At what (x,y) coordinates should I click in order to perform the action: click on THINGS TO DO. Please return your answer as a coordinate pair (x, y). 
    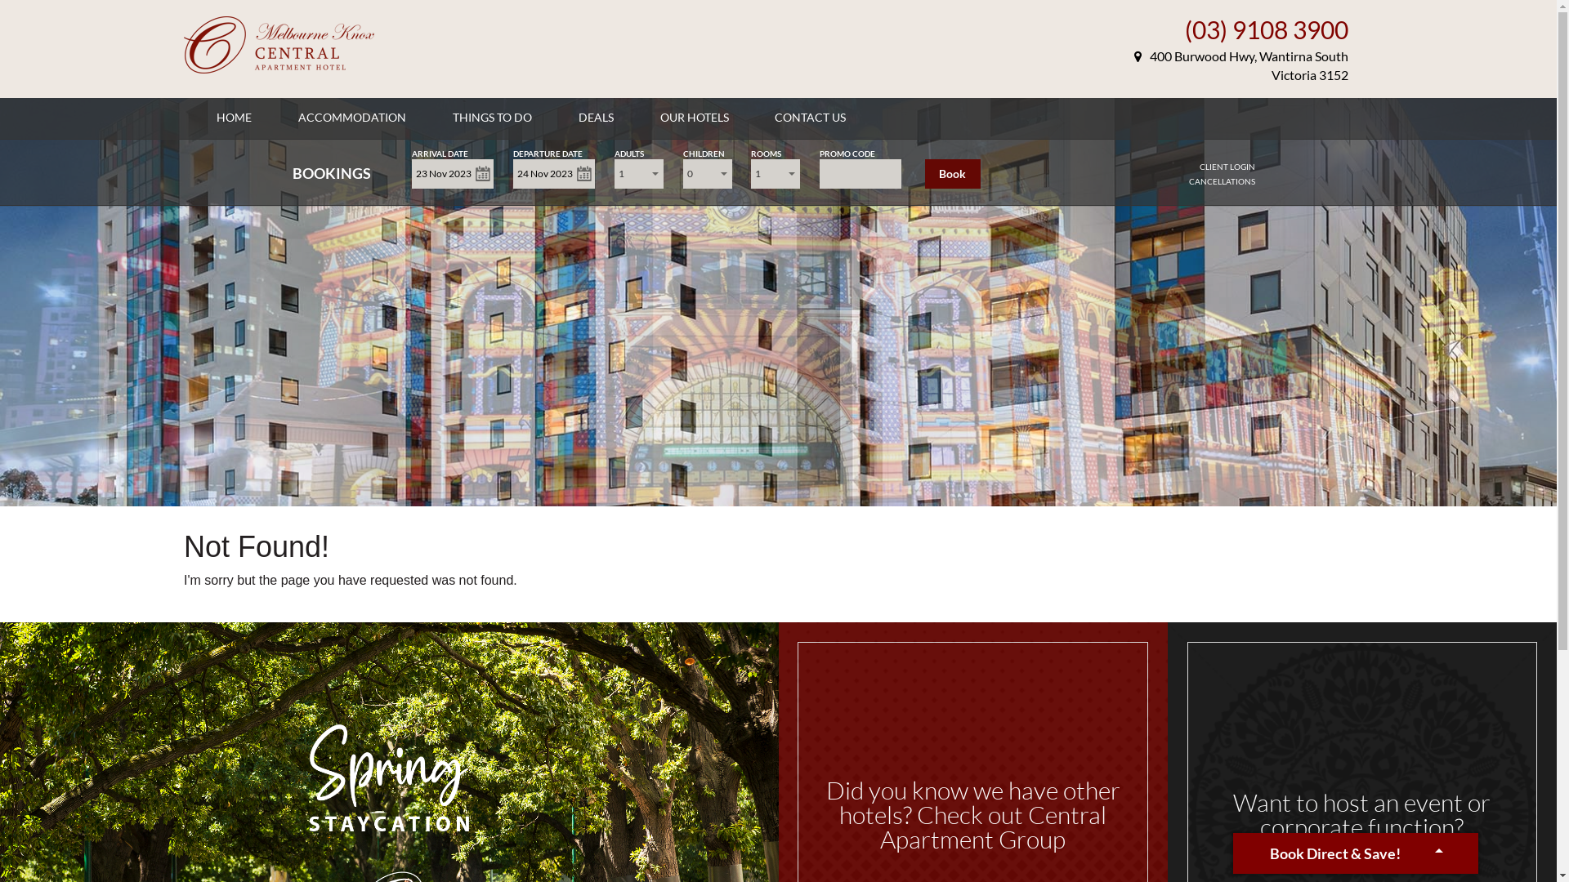
    Looking at the image, I should click on (492, 118).